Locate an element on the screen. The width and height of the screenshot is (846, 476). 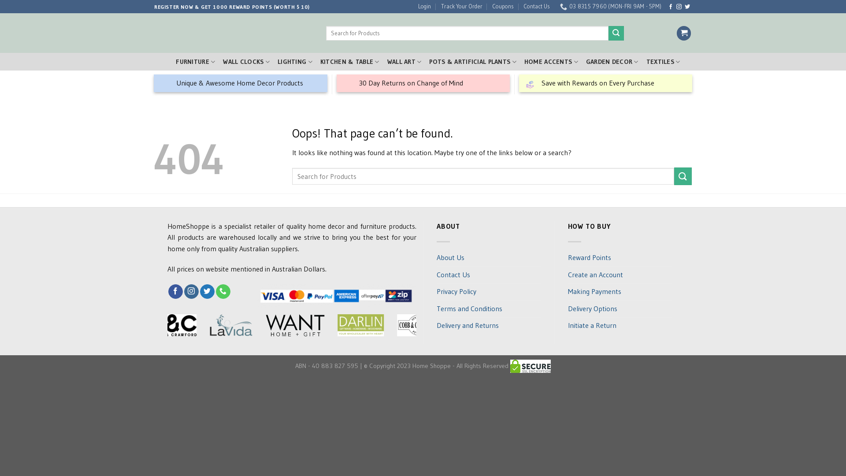
Coupons is located at coordinates (500, 7).